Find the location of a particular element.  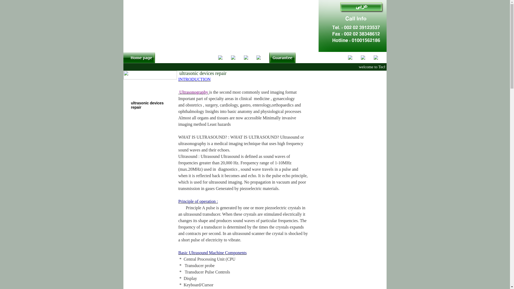

OEM electronic boards repair is located at coordinates (151, 95).